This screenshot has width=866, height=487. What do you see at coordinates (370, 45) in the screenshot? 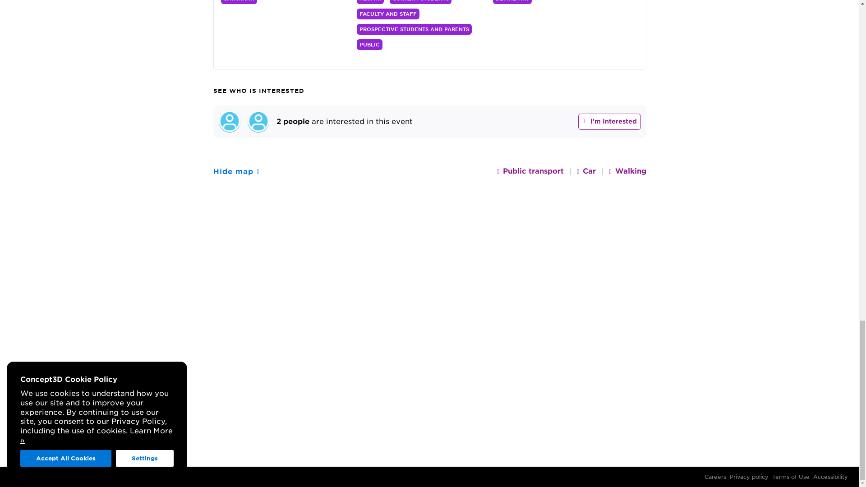
I see `PUBLIC` at bounding box center [370, 45].